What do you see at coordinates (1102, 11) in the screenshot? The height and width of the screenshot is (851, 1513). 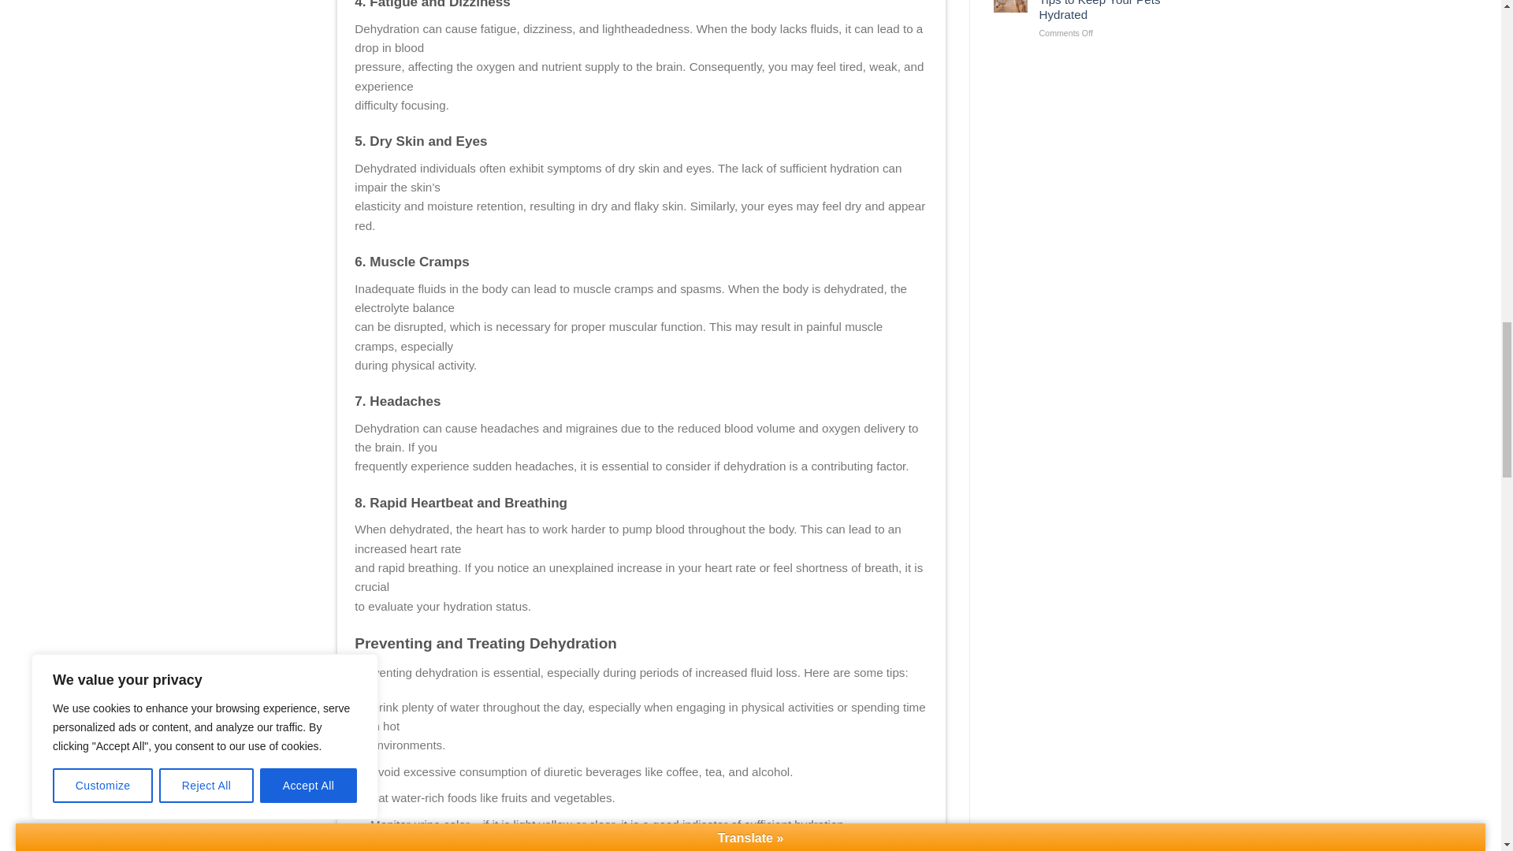 I see `Quenching Their Thirst: Tips to Keep Your Pets Hydrated` at bounding box center [1102, 11].